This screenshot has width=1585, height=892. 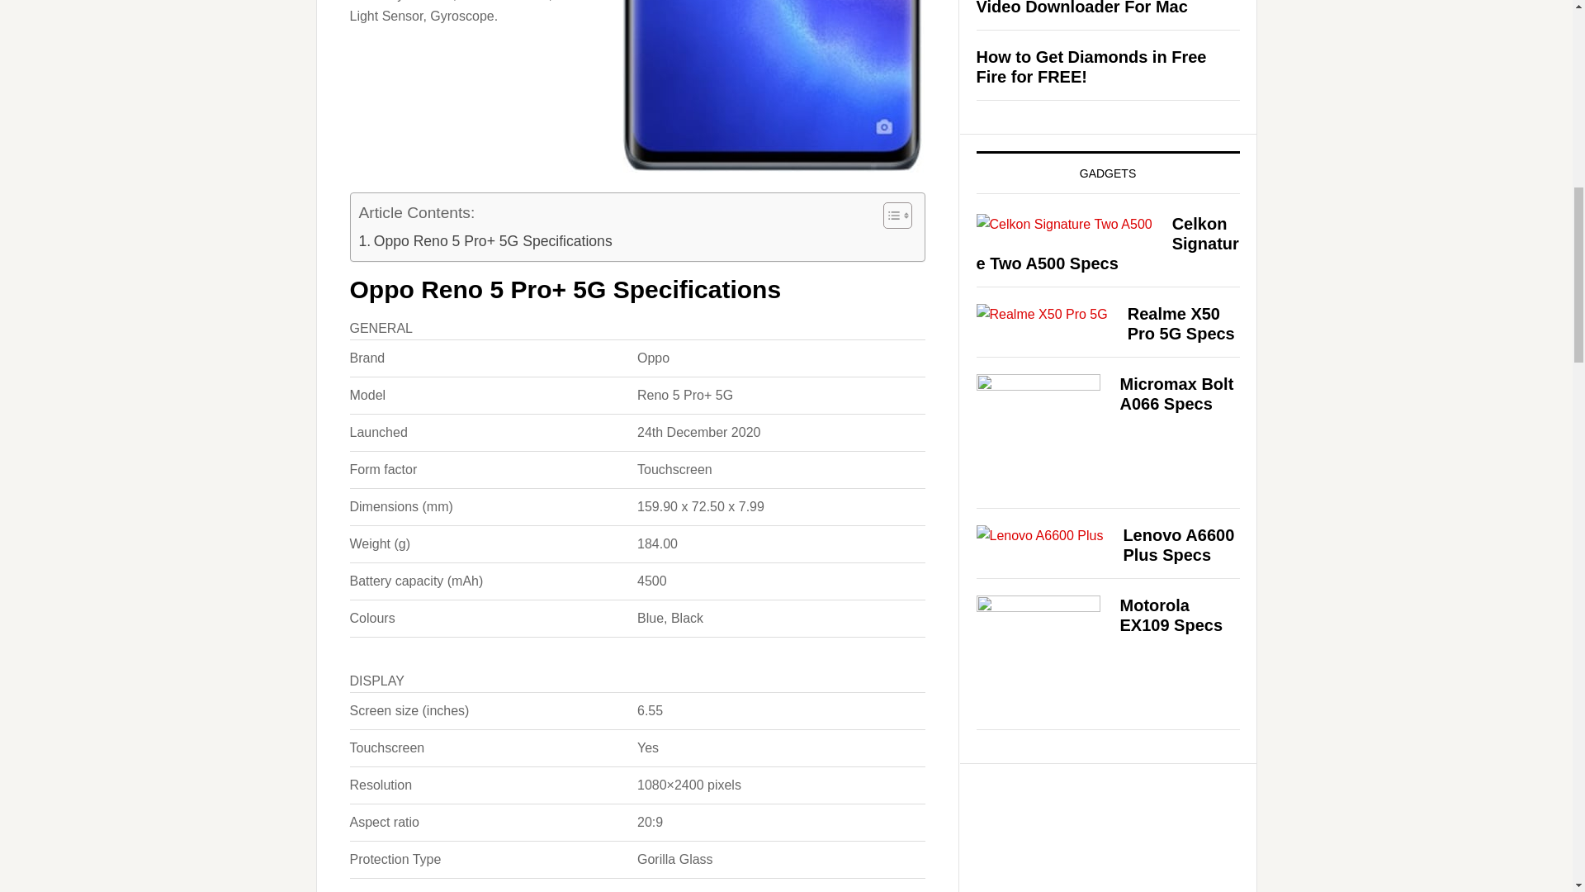 What do you see at coordinates (1091, 66) in the screenshot?
I see `How to Get Diamonds in Free Fire for FREE!` at bounding box center [1091, 66].